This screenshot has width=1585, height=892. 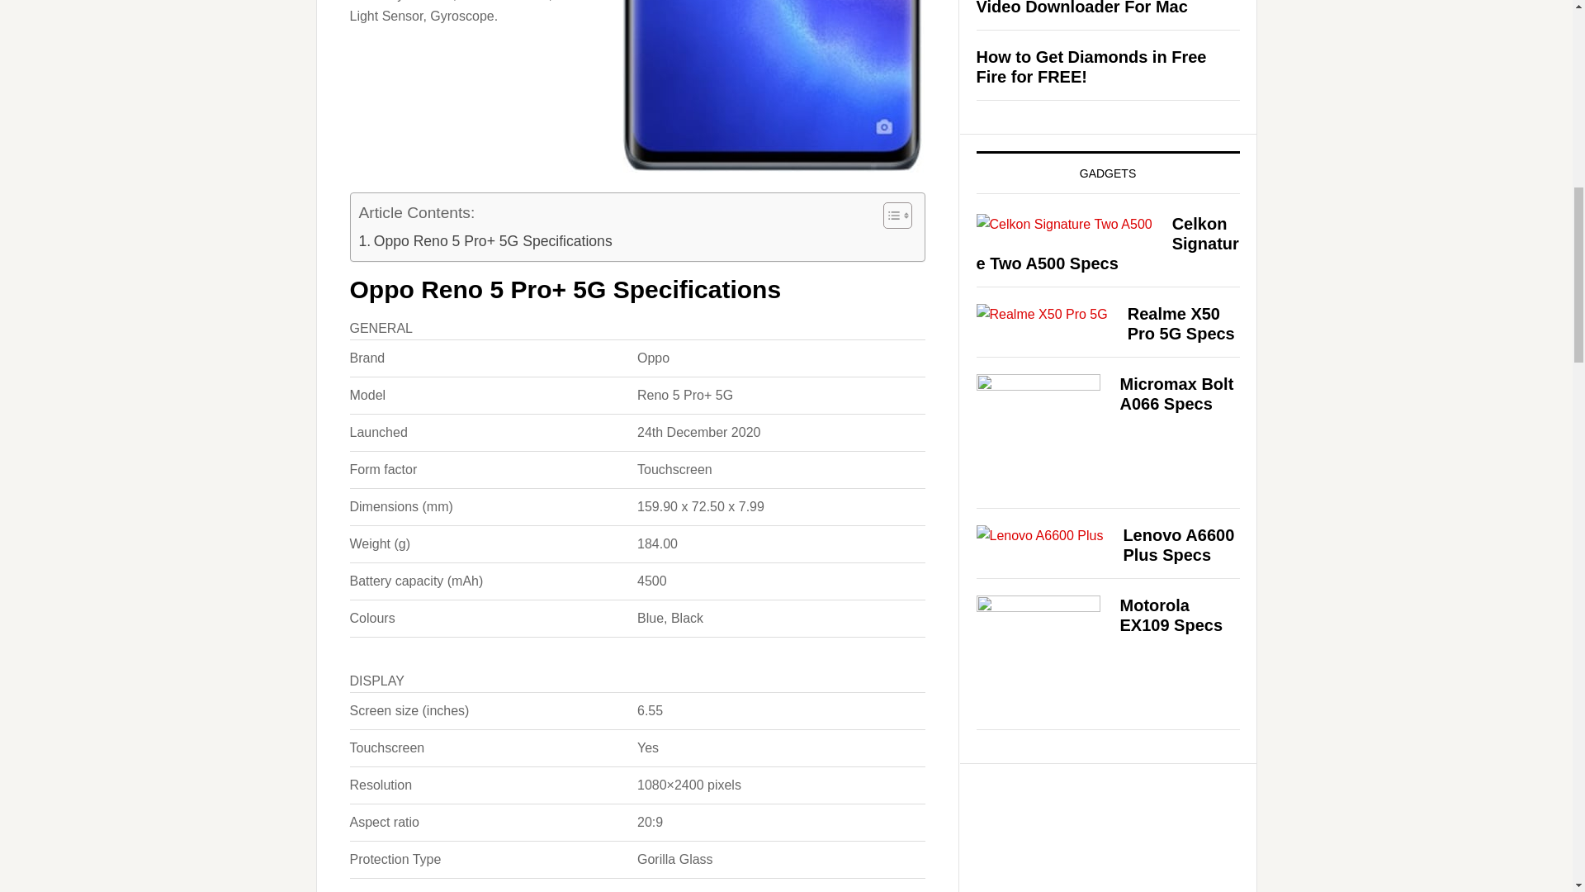 What do you see at coordinates (1091, 66) in the screenshot?
I see `How to Get Diamonds in Free Fire for FREE!` at bounding box center [1091, 66].